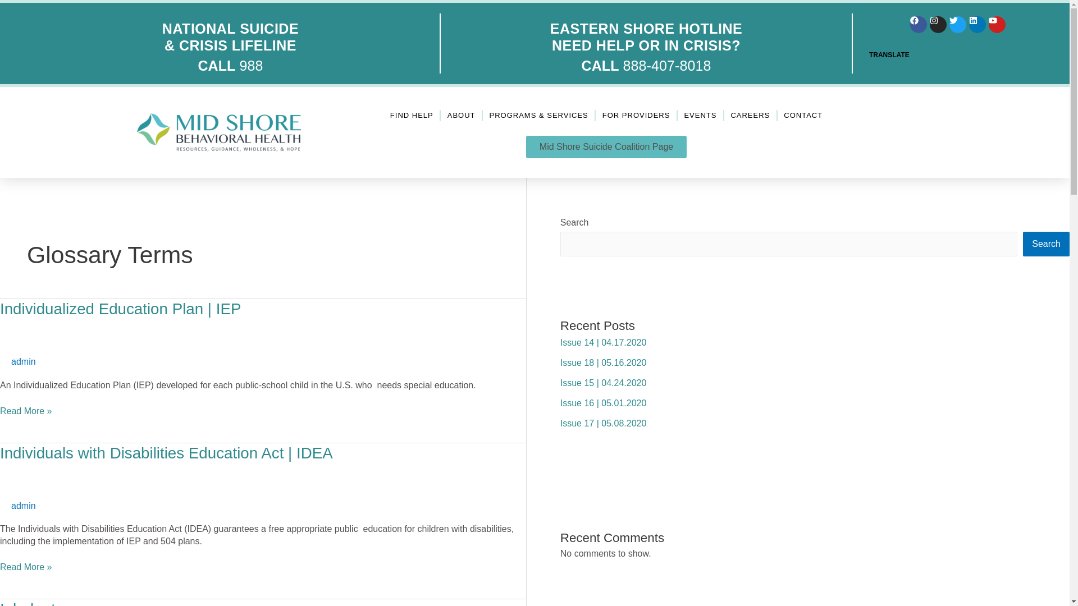  I want to click on Instagram, so click(938, 25).